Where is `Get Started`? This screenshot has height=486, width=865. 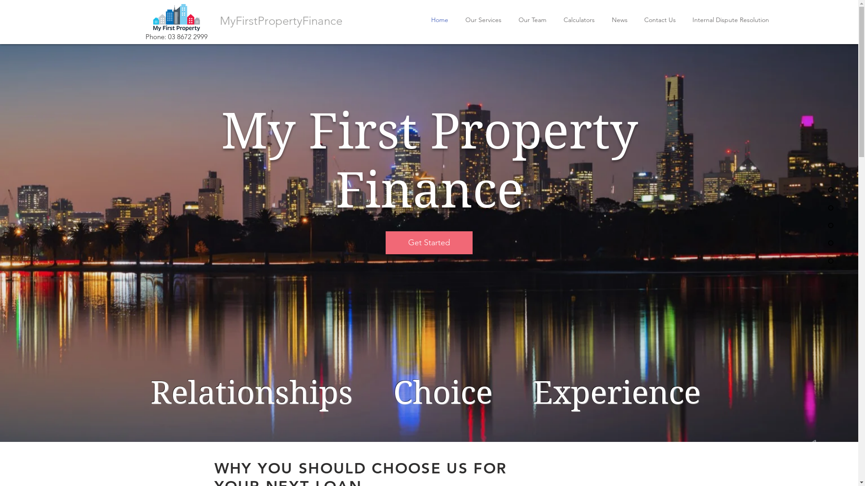
Get Started is located at coordinates (429, 243).